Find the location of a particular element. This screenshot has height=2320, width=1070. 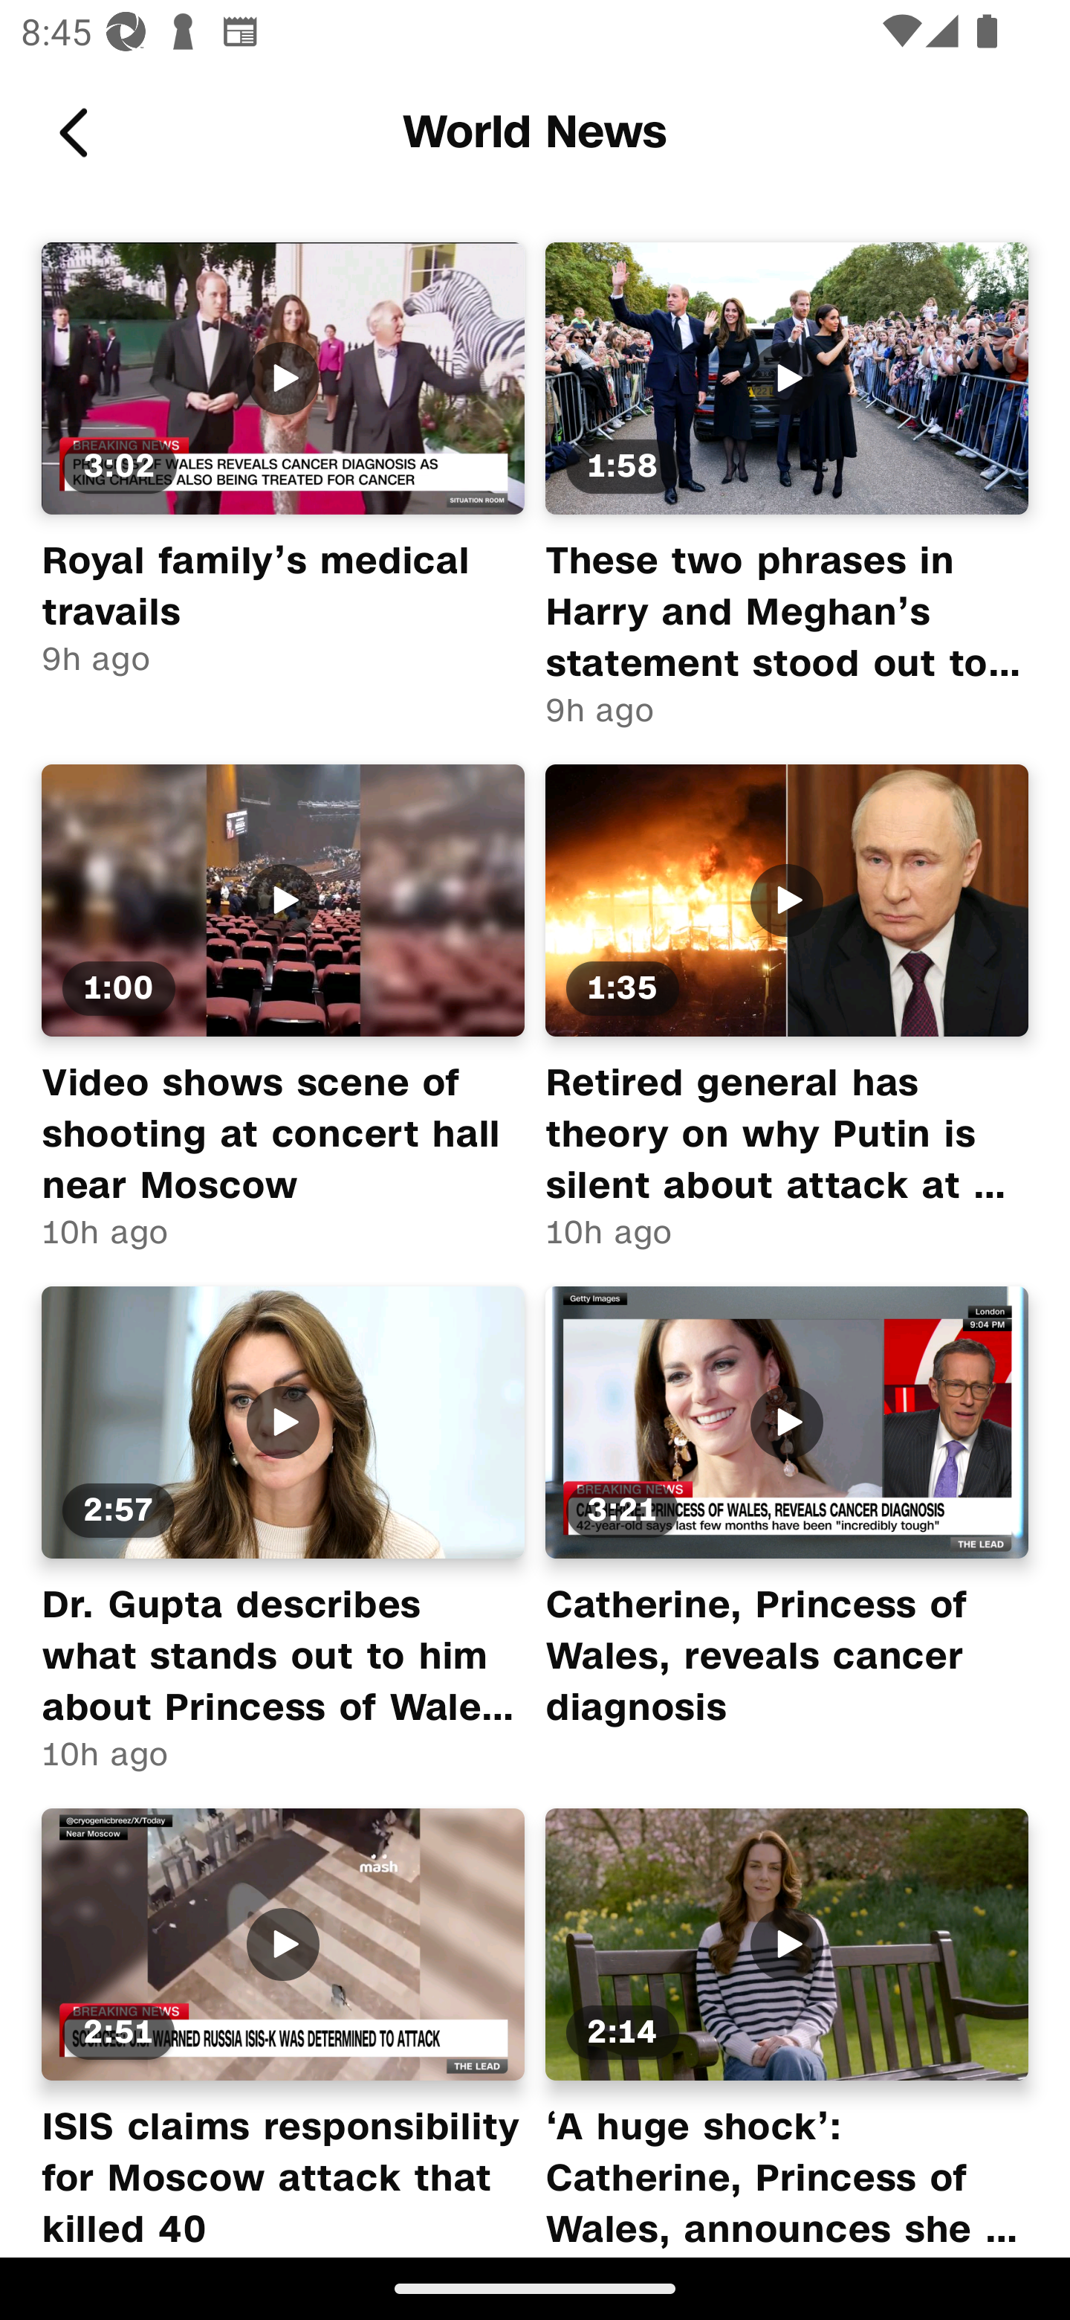

Back Button is located at coordinates (78, 133).